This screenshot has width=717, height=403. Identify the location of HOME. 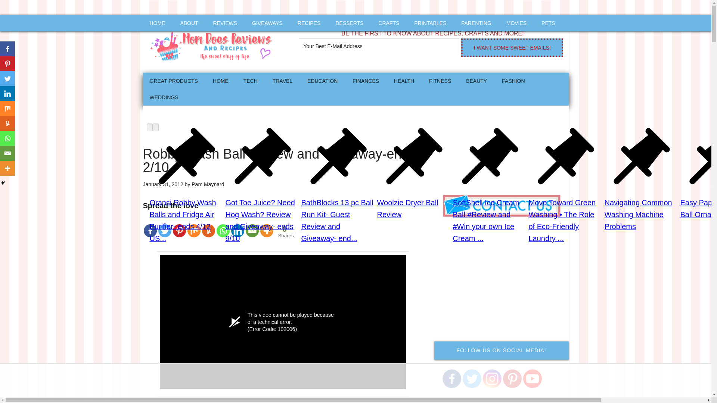
(220, 81).